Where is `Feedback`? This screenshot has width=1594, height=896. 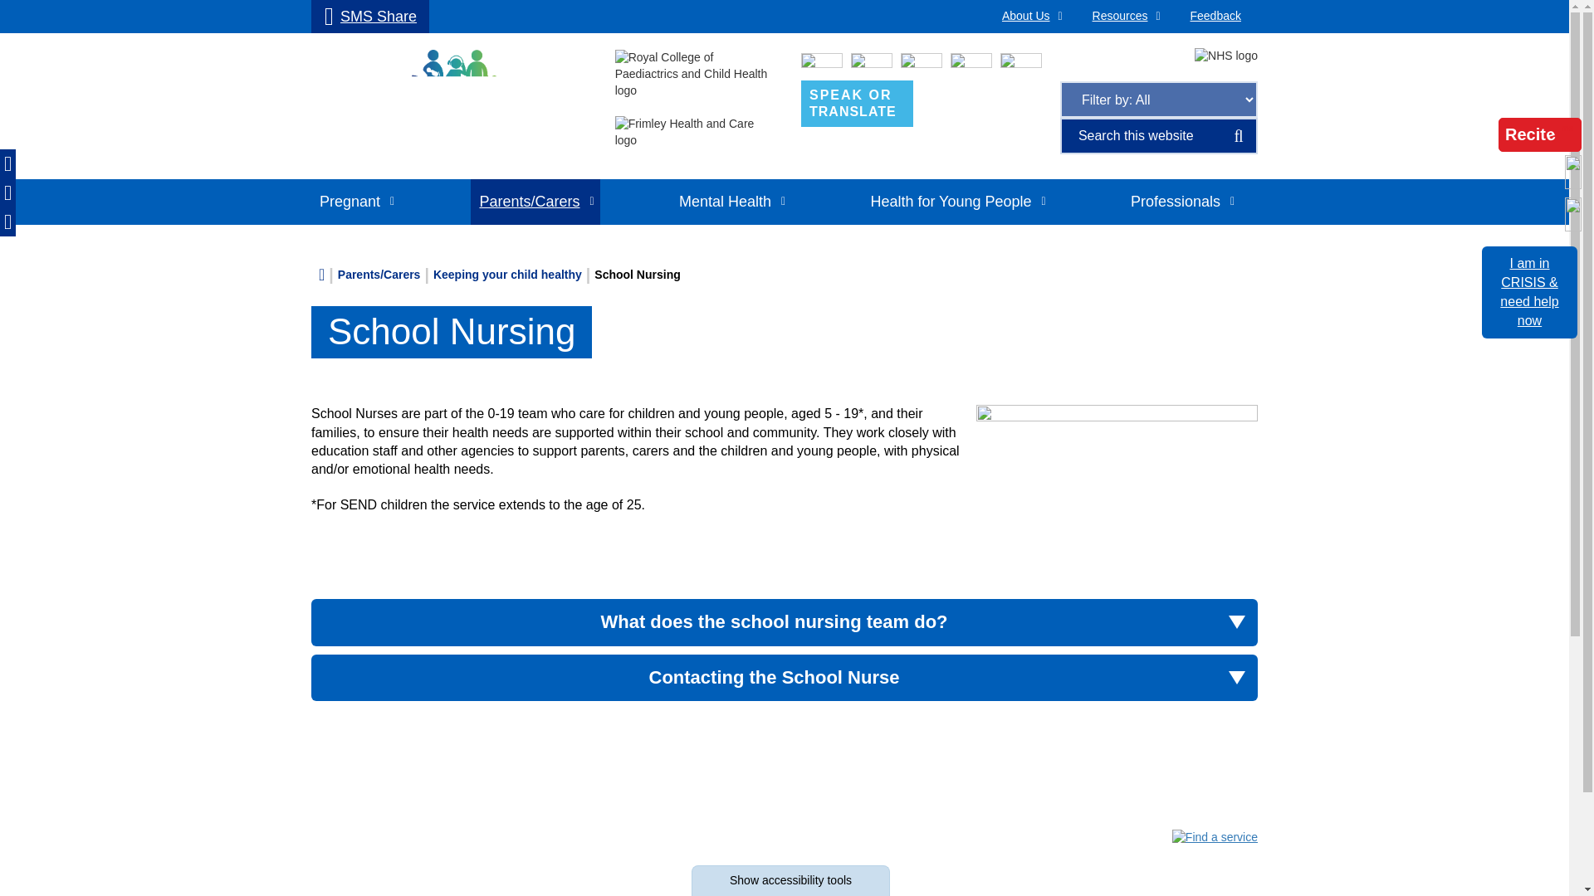
Feedback is located at coordinates (355, 202).